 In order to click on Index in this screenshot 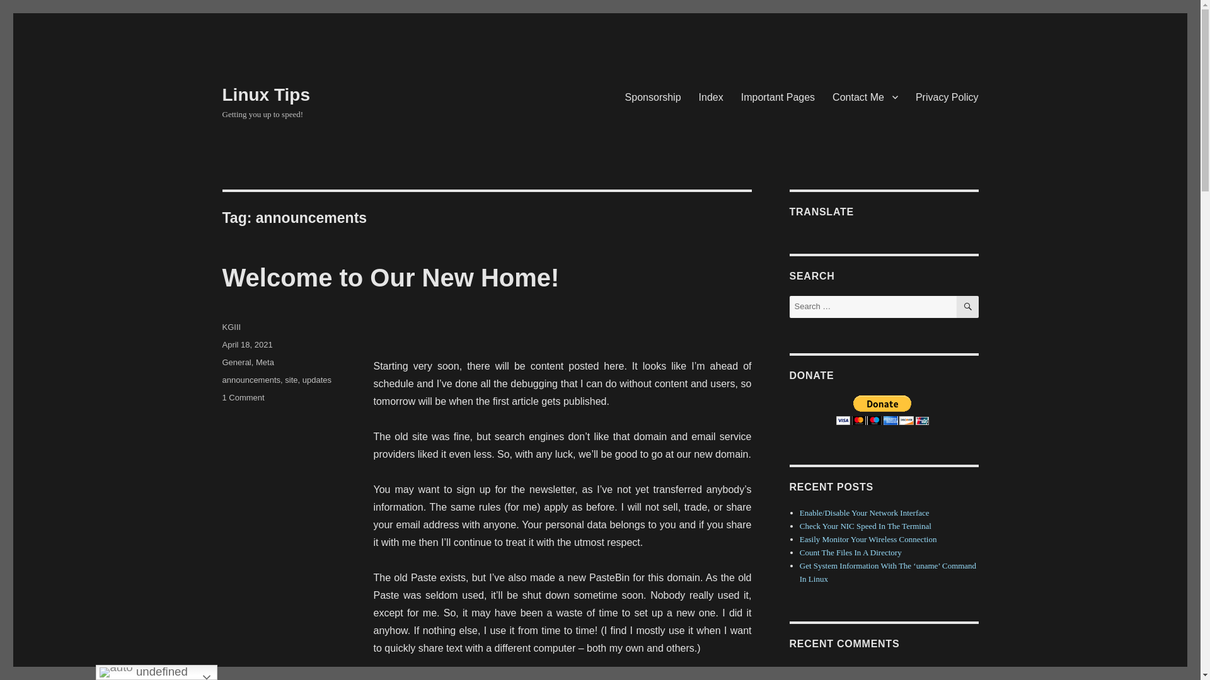, I will do `click(242, 398)`.